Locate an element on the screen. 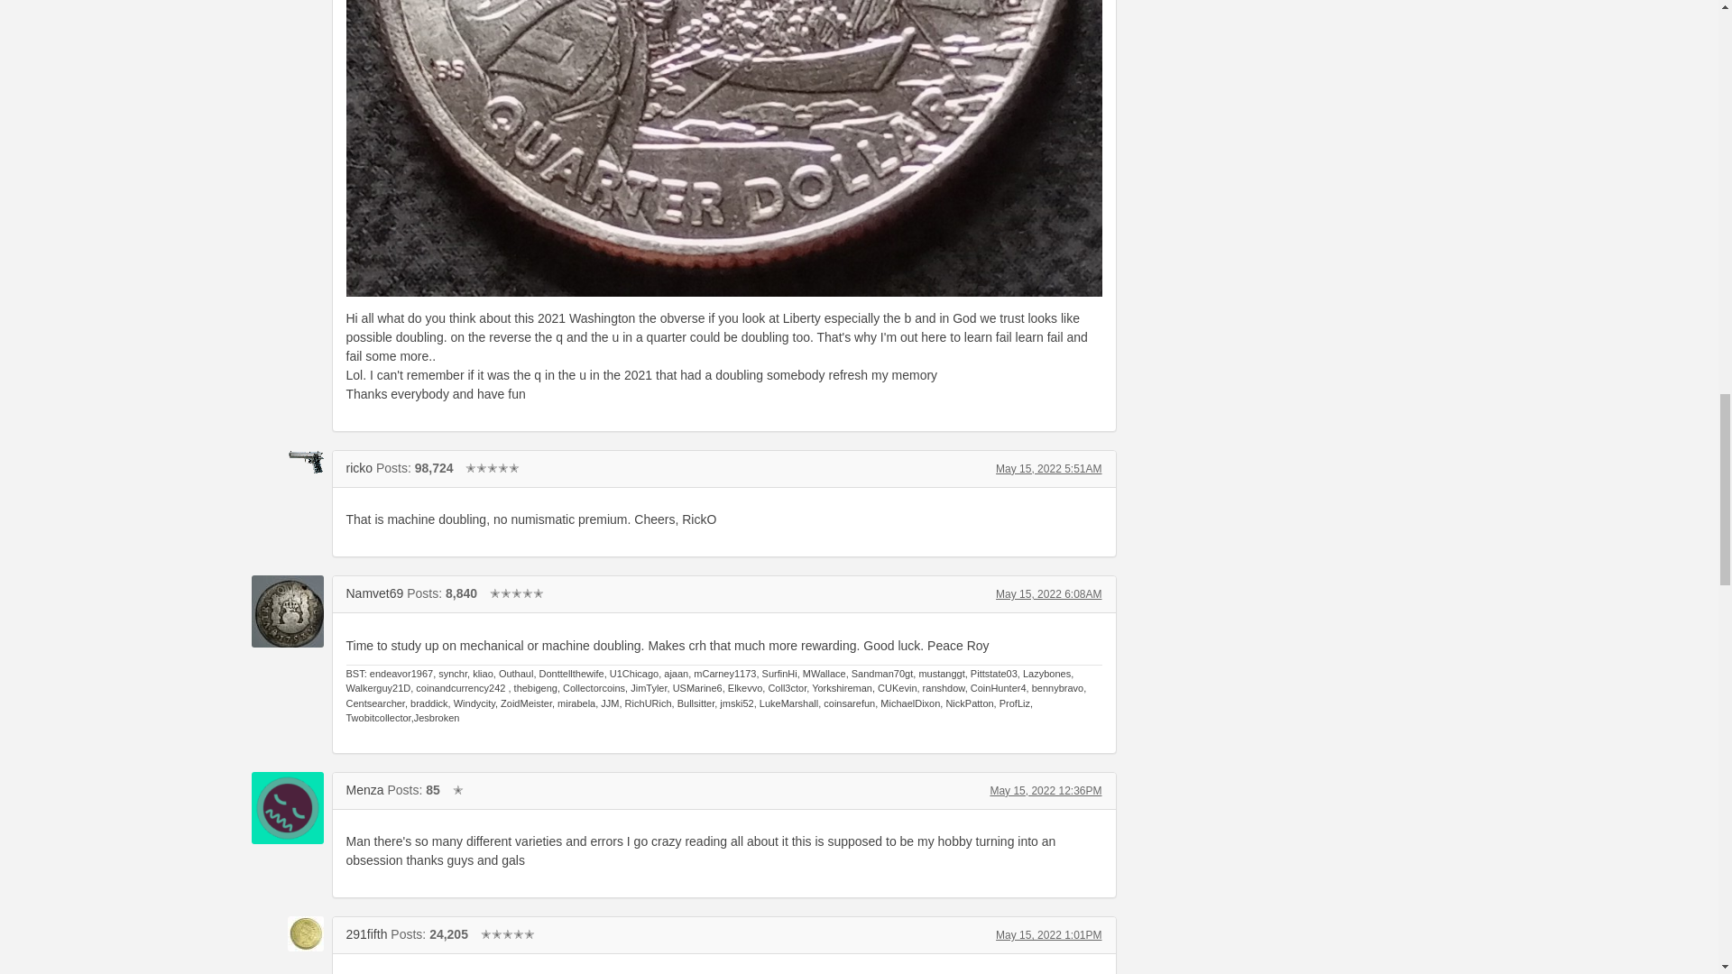 The width and height of the screenshot is (1732, 974). May 15, 2022 5:51AM is located at coordinates (1048, 469).